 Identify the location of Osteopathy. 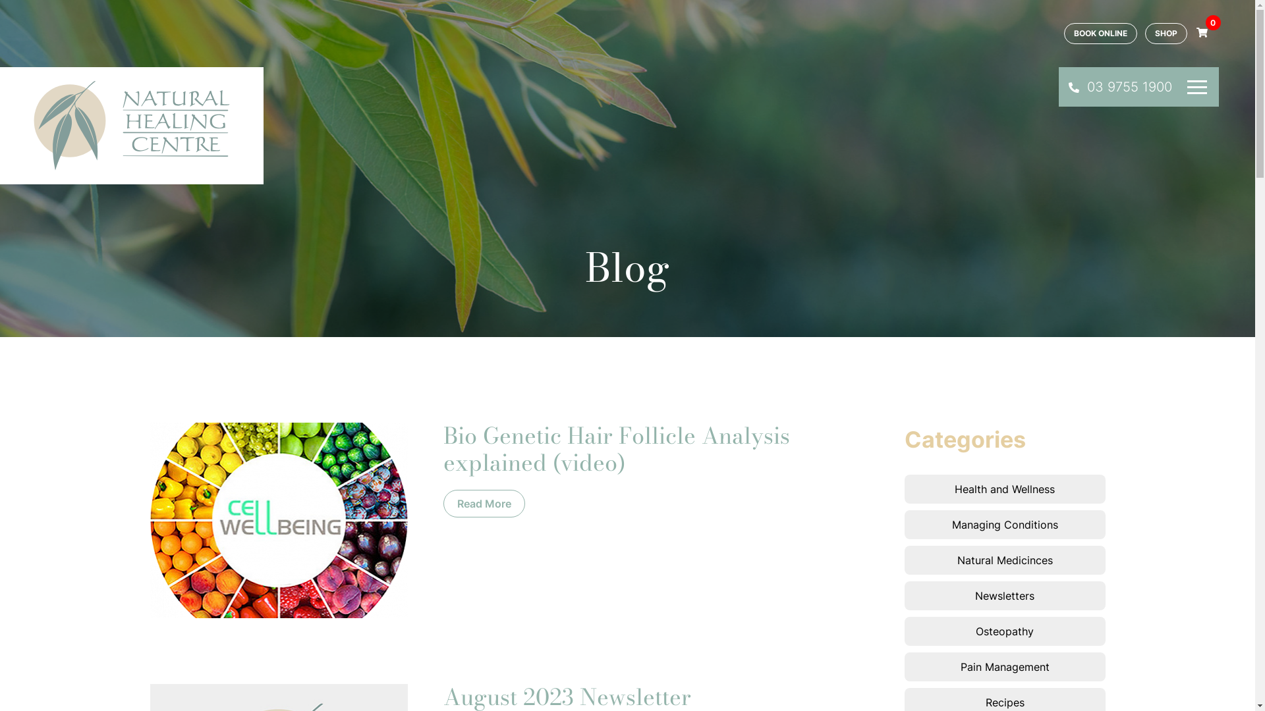
(1005, 631).